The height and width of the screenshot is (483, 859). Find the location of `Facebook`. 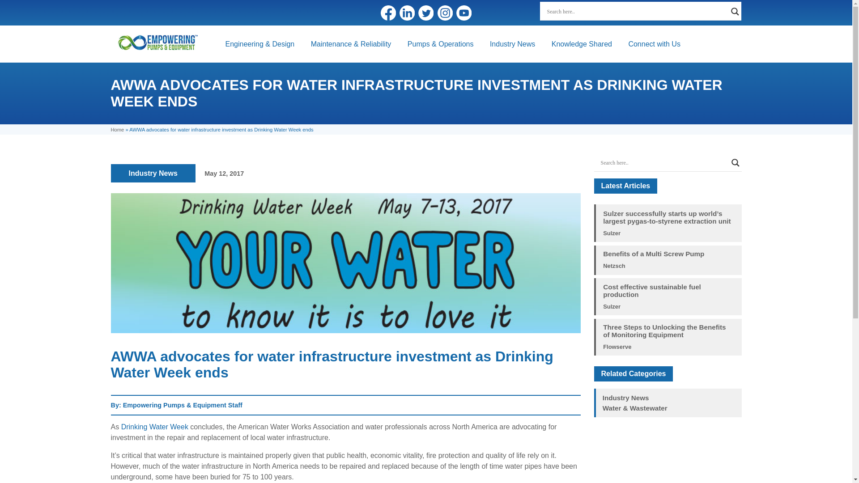

Facebook is located at coordinates (388, 13).